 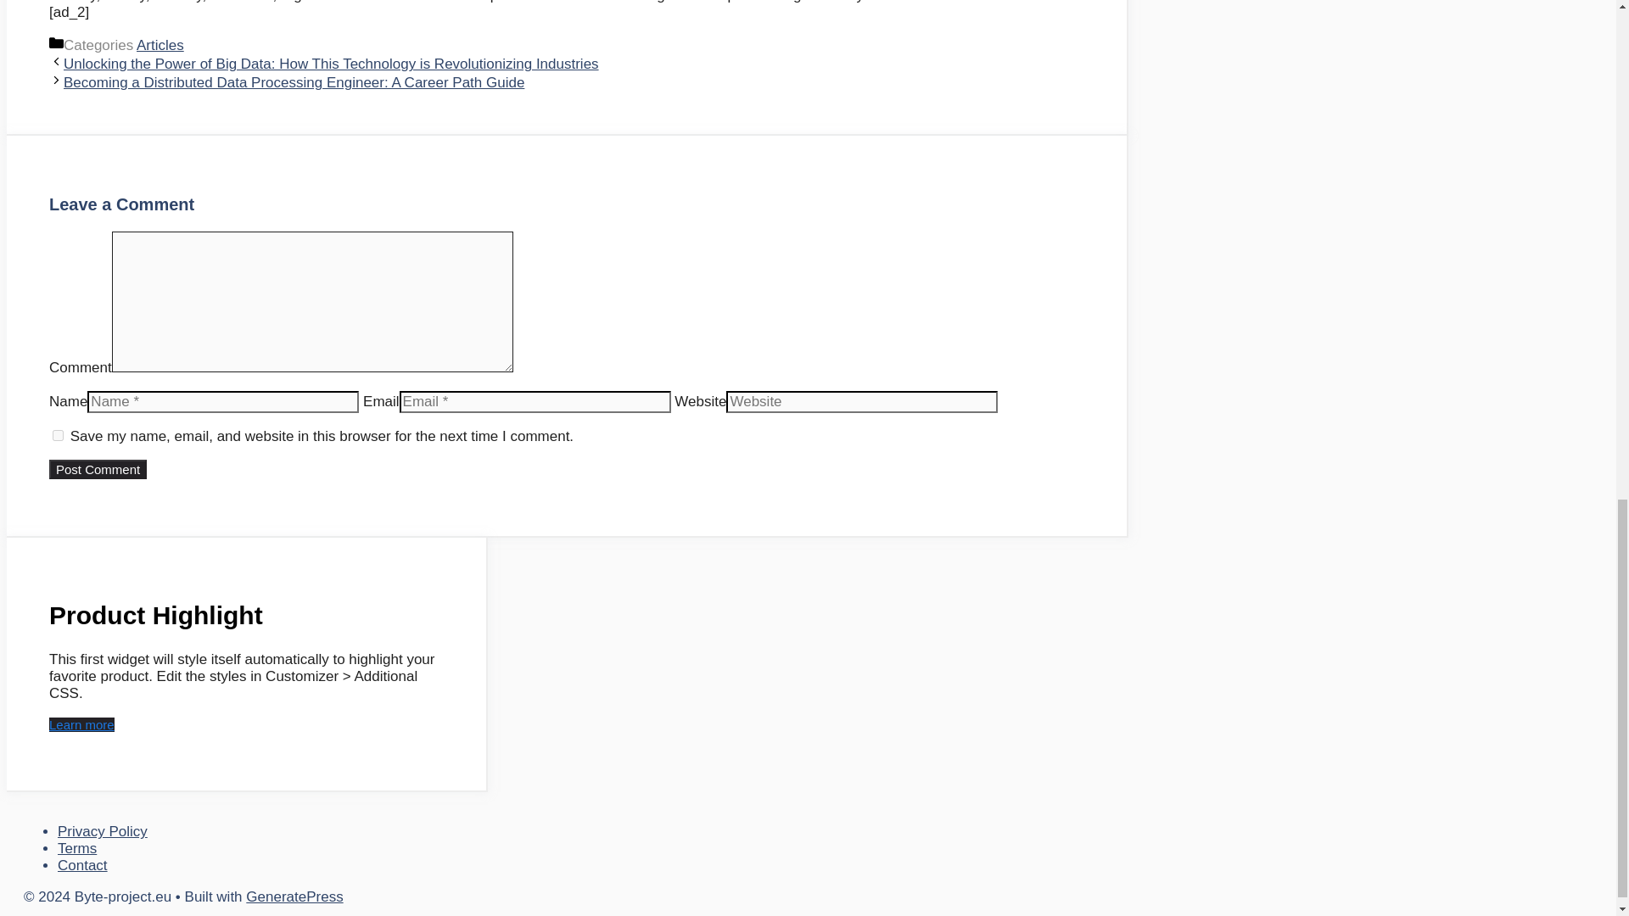 I want to click on Post Comment, so click(x=97, y=469).